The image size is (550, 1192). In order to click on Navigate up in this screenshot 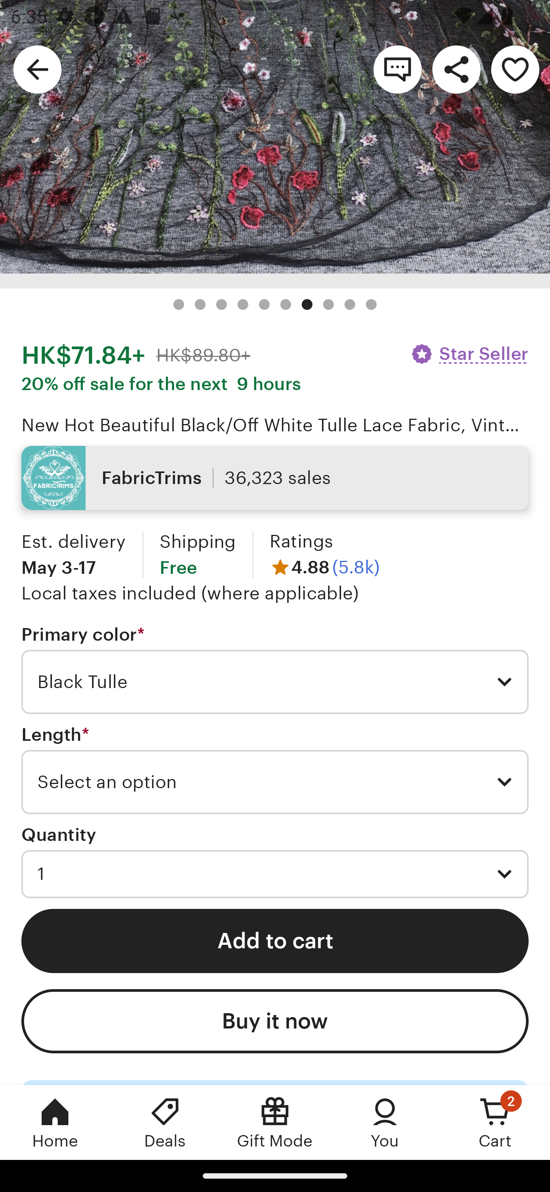, I will do `click(37, 69)`.